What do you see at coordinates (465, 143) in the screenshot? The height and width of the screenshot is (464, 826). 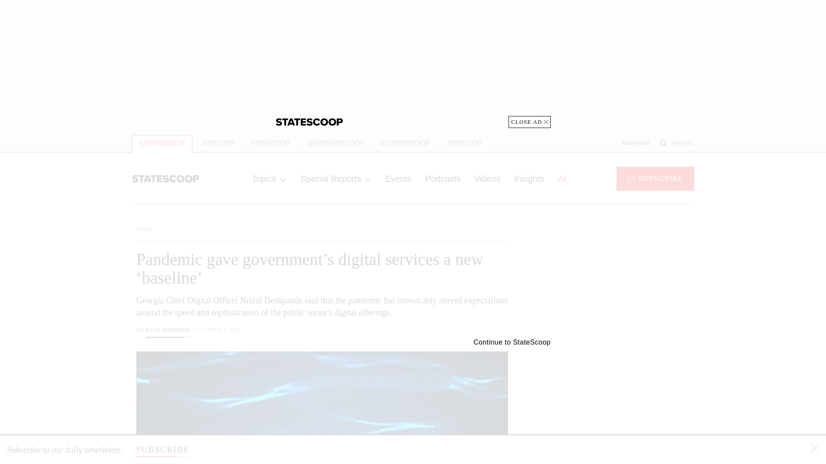 I see `EDSCOOP` at bounding box center [465, 143].